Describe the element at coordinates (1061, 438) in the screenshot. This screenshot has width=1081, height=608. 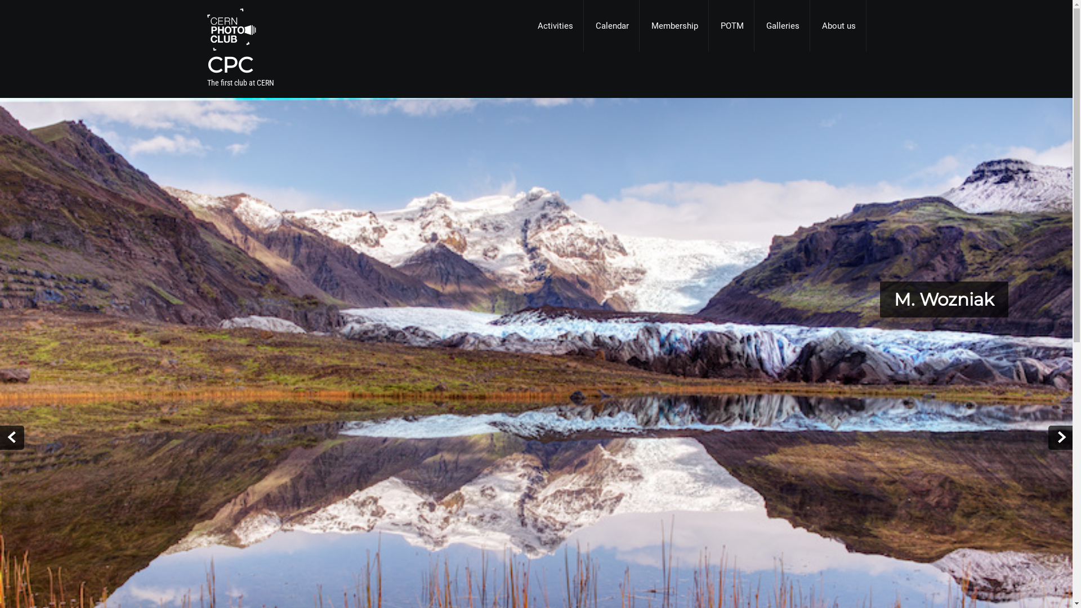
I see `Next` at that location.